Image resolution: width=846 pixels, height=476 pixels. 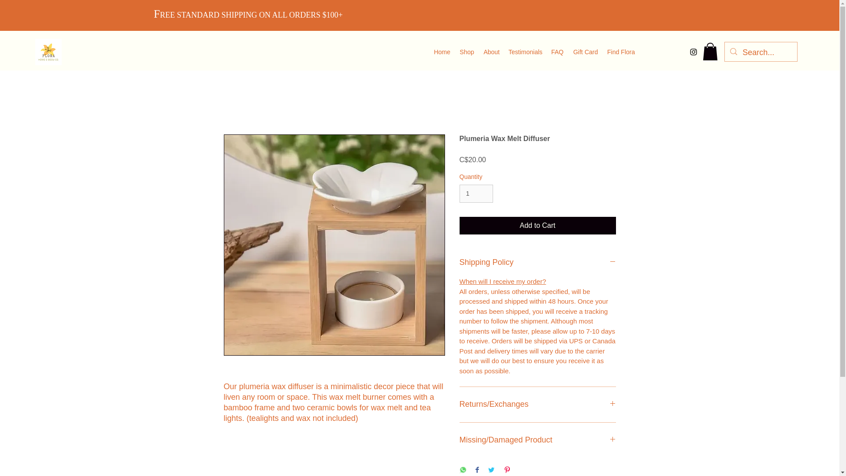 What do you see at coordinates (491, 51) in the screenshot?
I see `About` at bounding box center [491, 51].